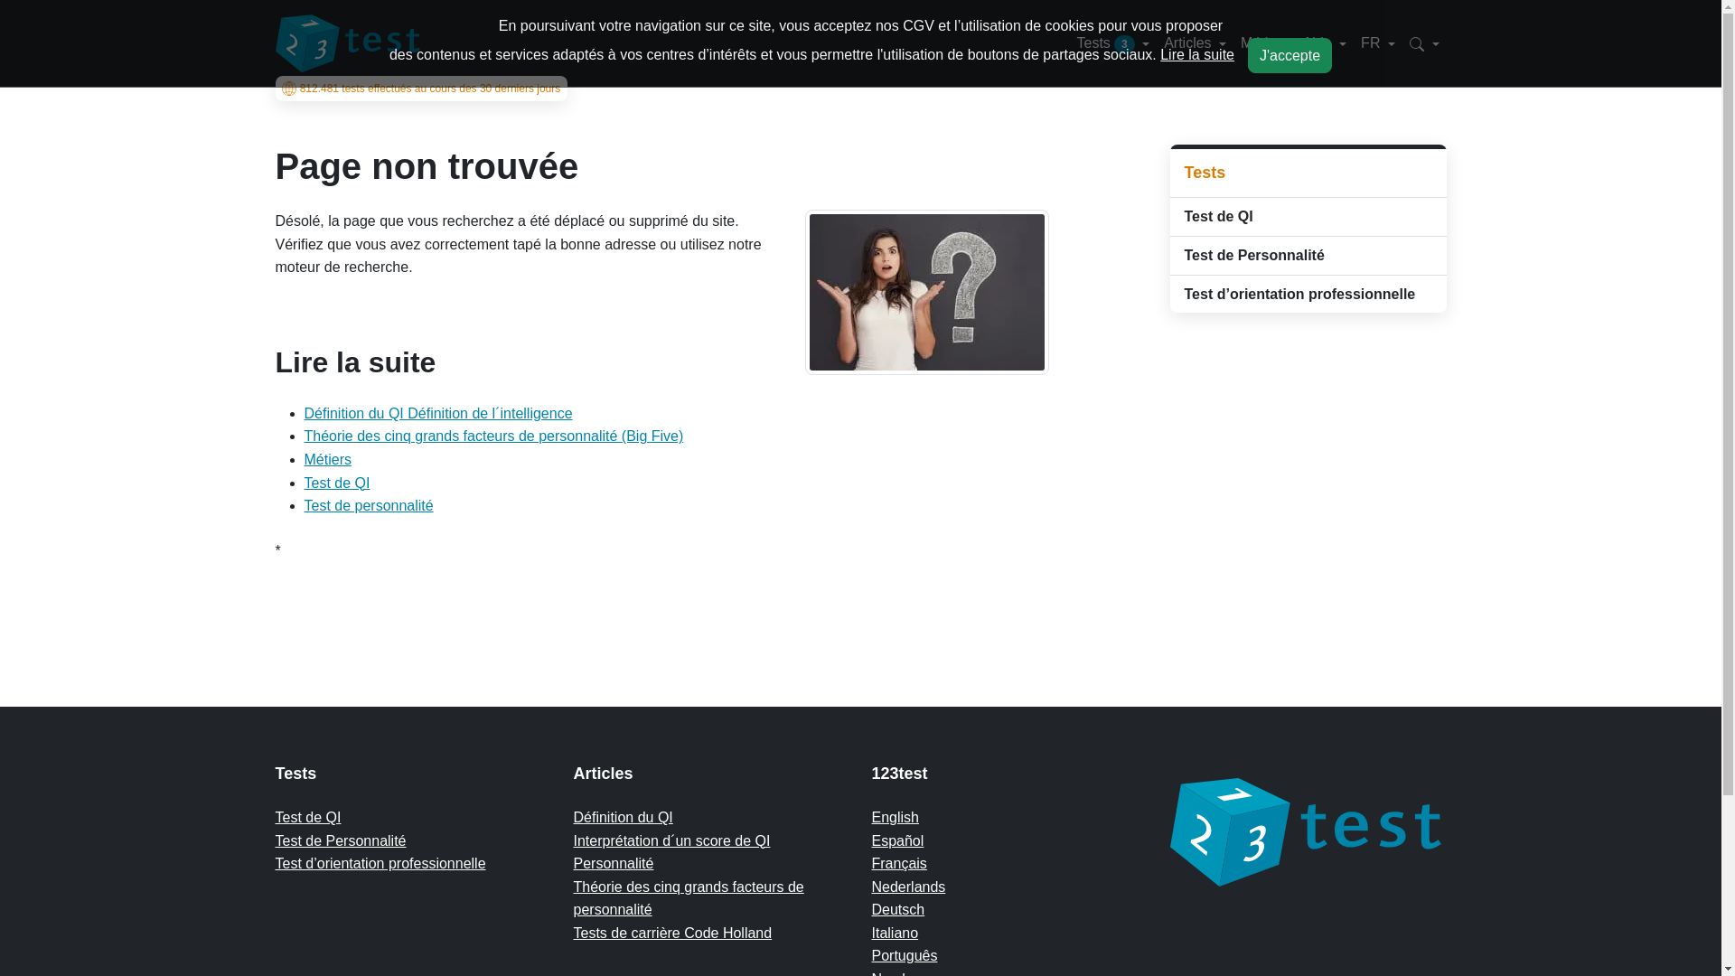 This screenshot has width=1735, height=976. I want to click on Nederlands, so click(908, 887).